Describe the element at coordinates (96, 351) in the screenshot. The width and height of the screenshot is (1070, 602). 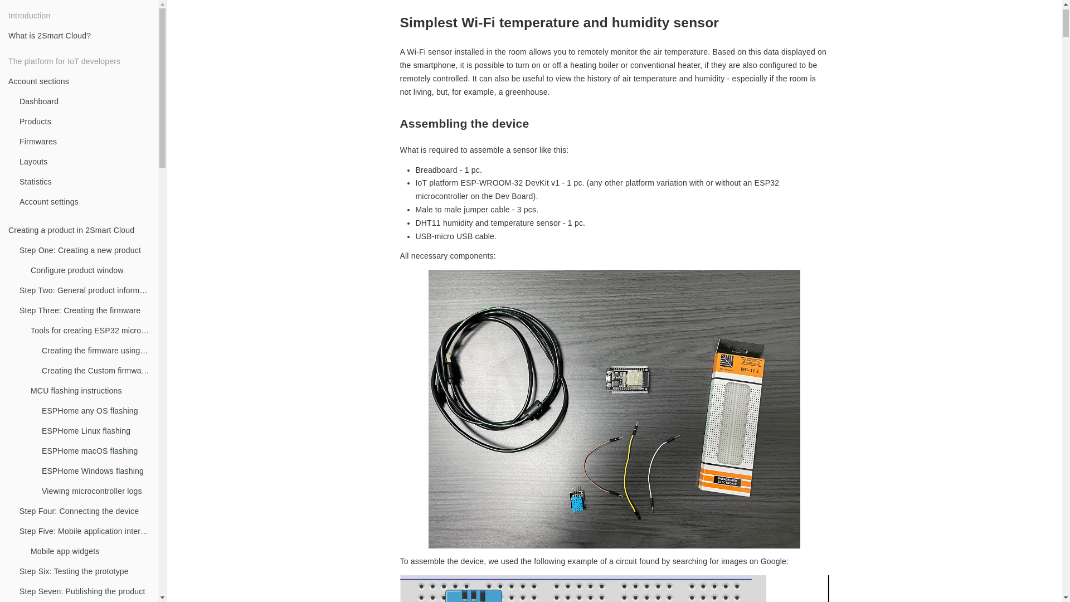
I see `Creating the firmware using ESPHome` at that location.